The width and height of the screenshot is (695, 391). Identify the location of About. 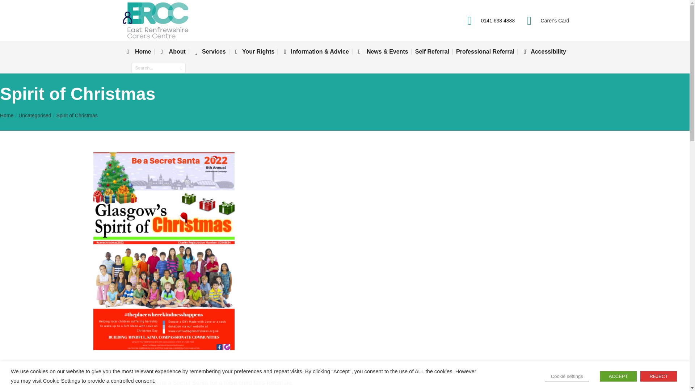
(172, 51).